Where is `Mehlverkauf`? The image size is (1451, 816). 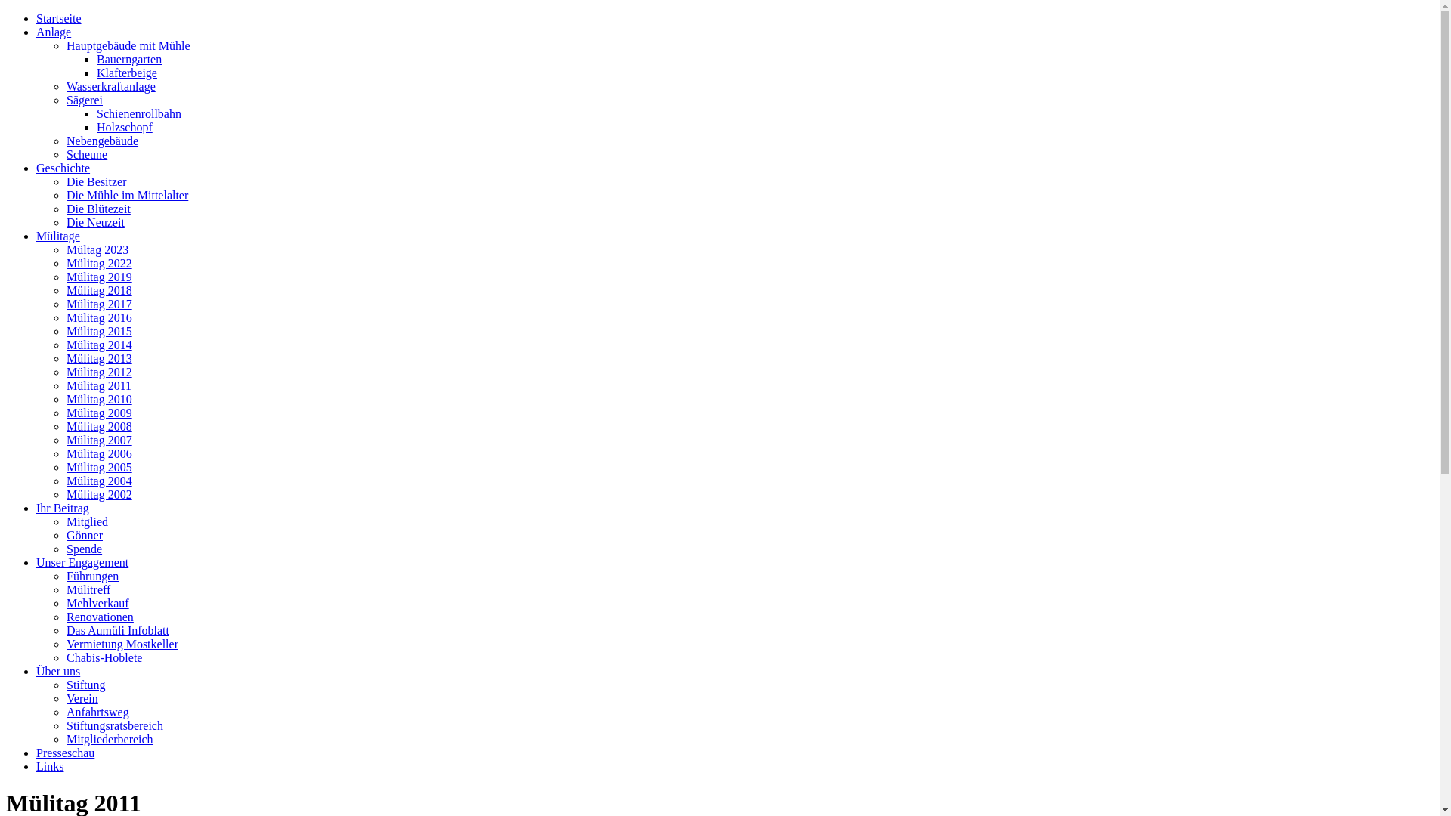 Mehlverkauf is located at coordinates (98, 603).